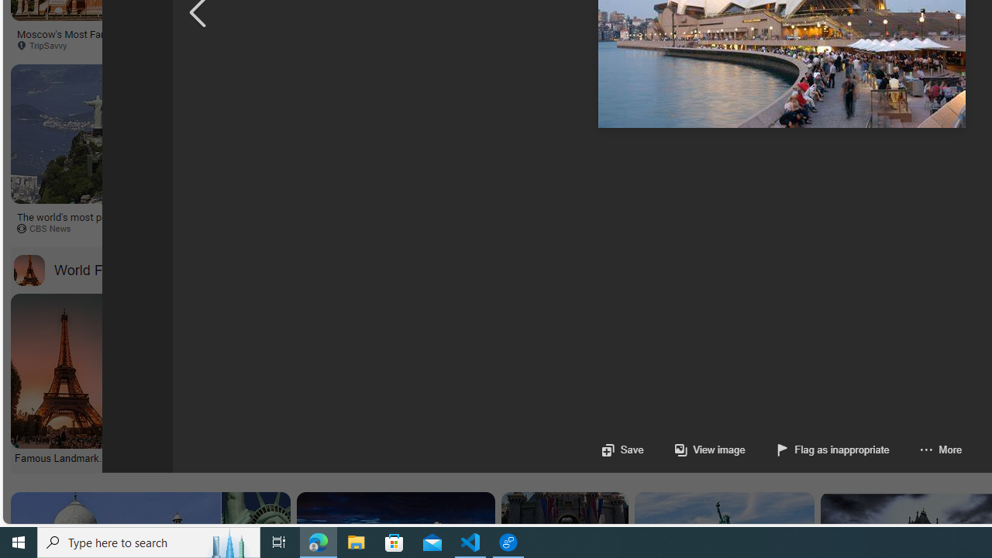 This screenshot has width=992, height=558. Describe the element at coordinates (880, 168) in the screenshot. I see `Image result for World tourist attraction` at that location.